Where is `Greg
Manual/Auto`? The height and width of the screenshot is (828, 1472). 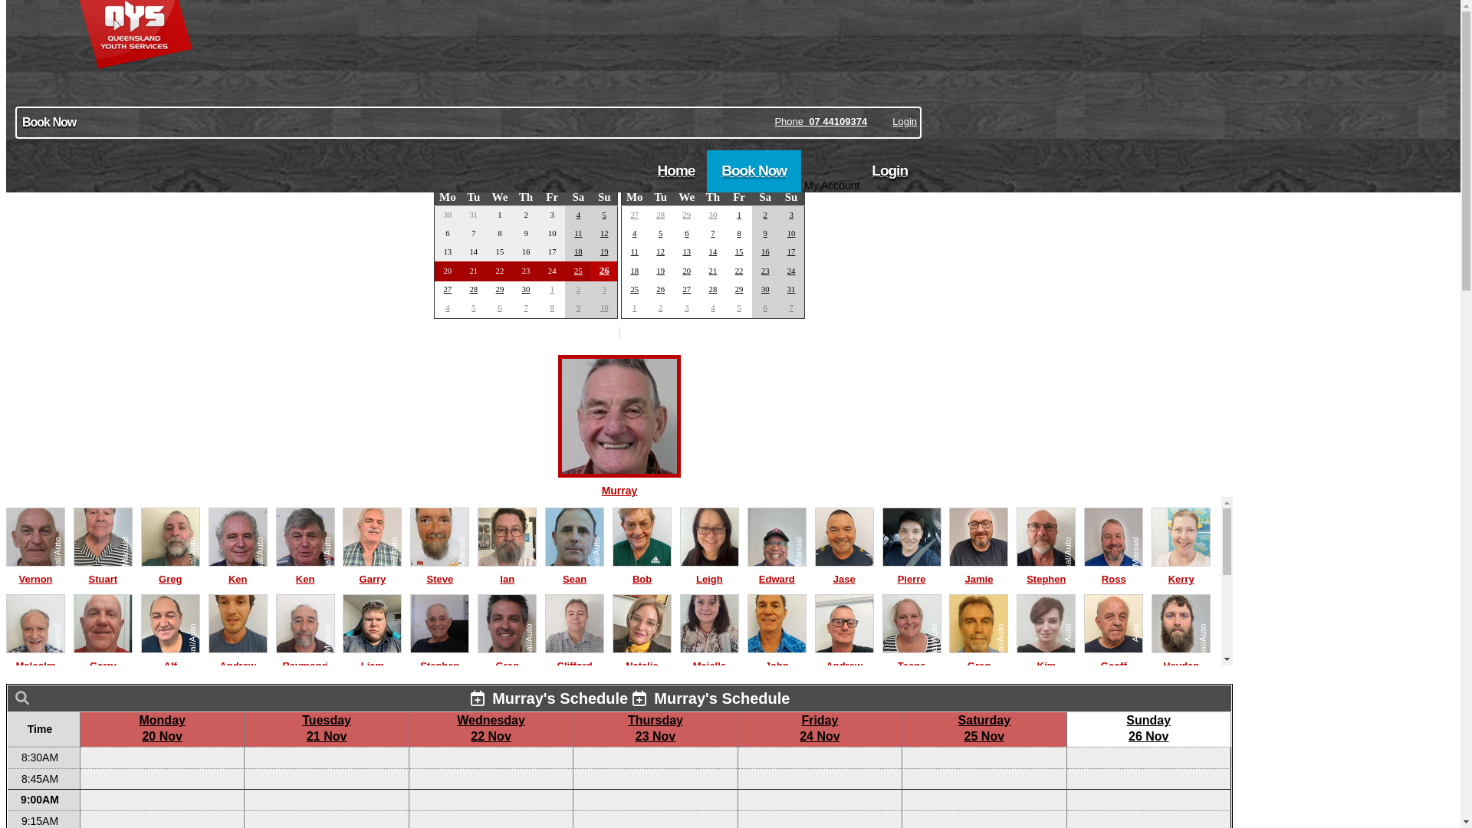
Greg
Manual/Auto is located at coordinates (978, 658).